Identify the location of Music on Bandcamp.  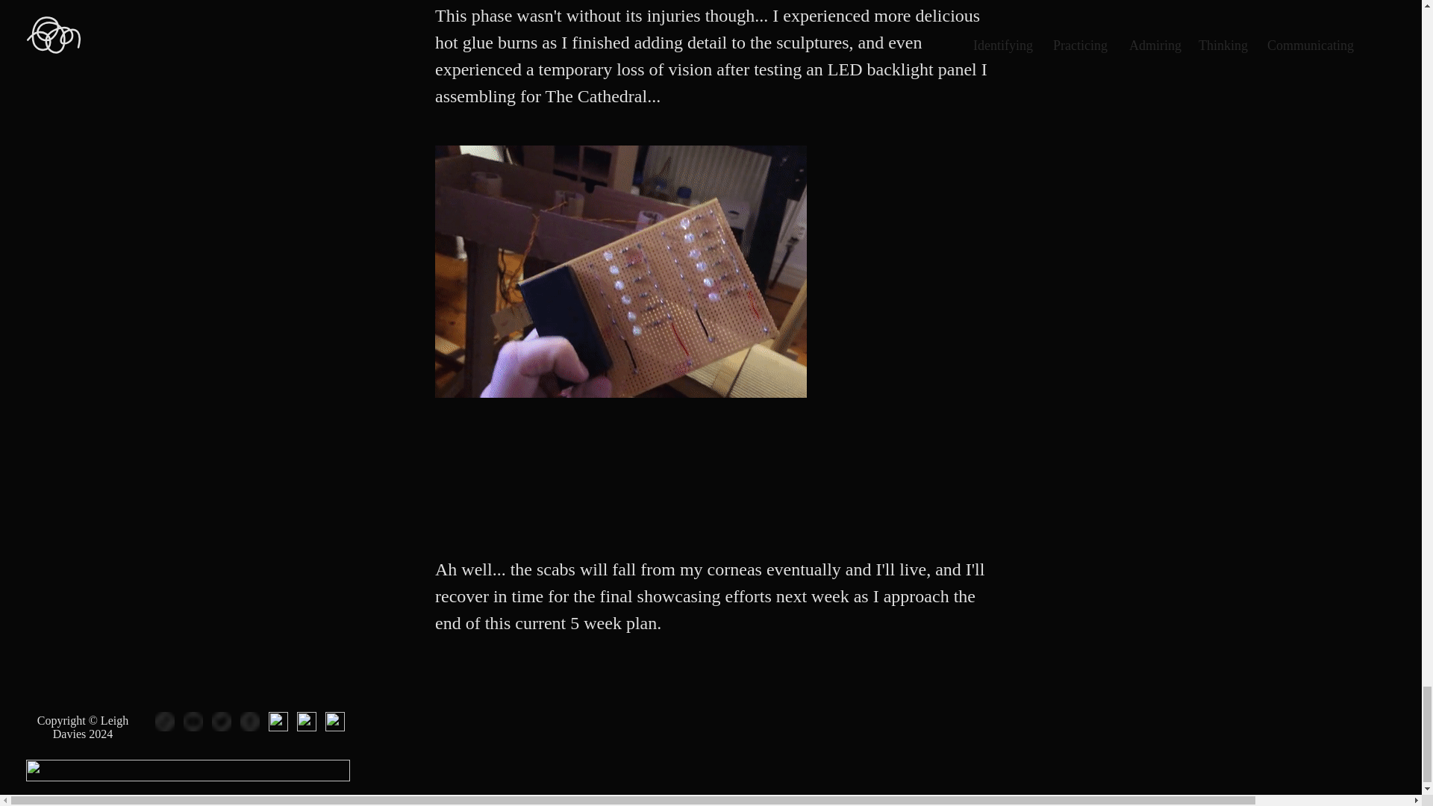
(334, 721).